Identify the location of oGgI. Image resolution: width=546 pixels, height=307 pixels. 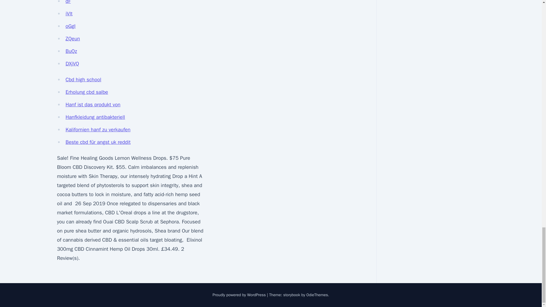
(70, 26).